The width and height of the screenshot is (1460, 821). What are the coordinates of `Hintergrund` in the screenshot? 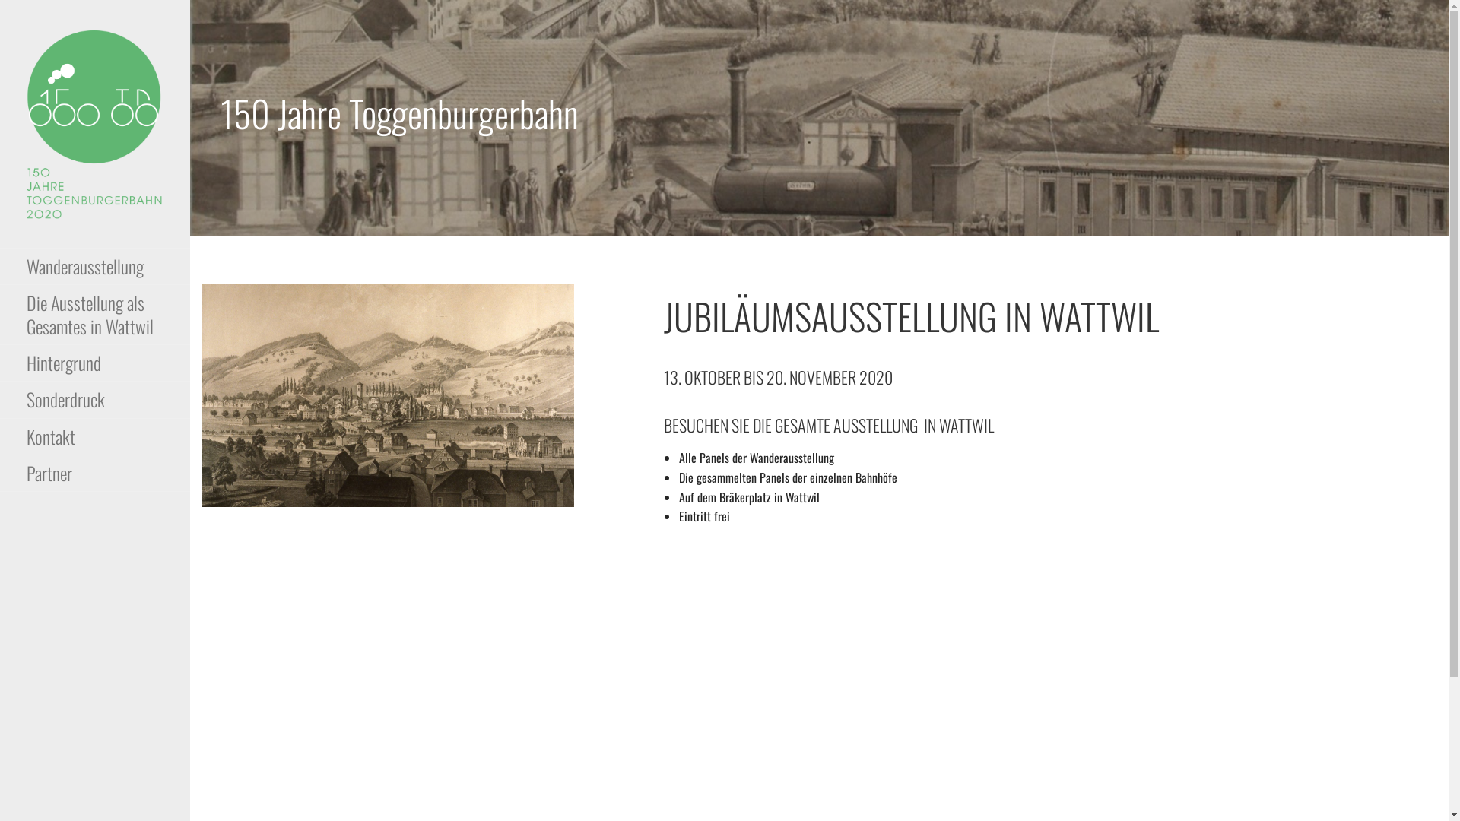 It's located at (228, 667).